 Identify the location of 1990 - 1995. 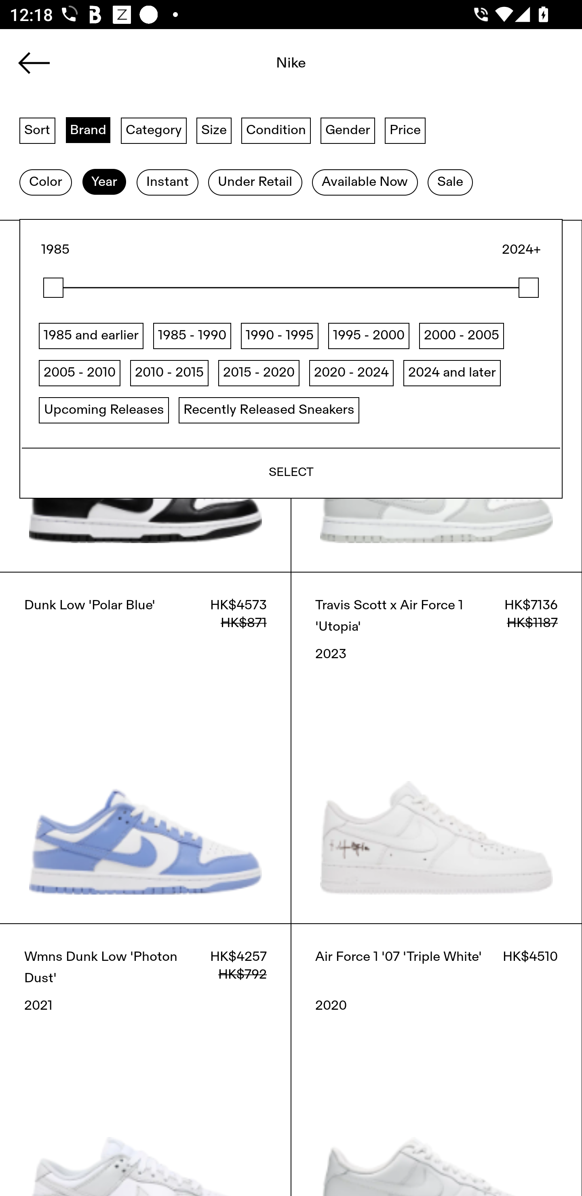
(280, 335).